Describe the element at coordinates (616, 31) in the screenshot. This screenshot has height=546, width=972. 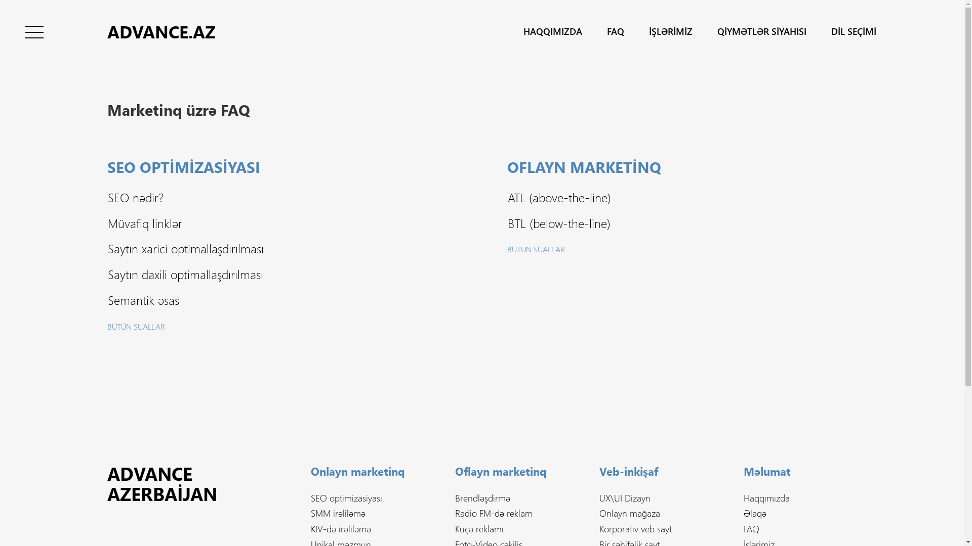
I see `FAQ` at that location.